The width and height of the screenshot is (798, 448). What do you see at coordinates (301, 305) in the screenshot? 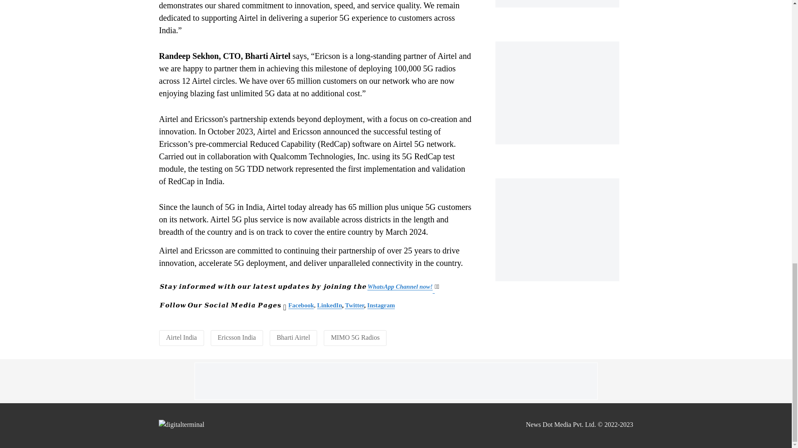
I see `Facebook` at bounding box center [301, 305].